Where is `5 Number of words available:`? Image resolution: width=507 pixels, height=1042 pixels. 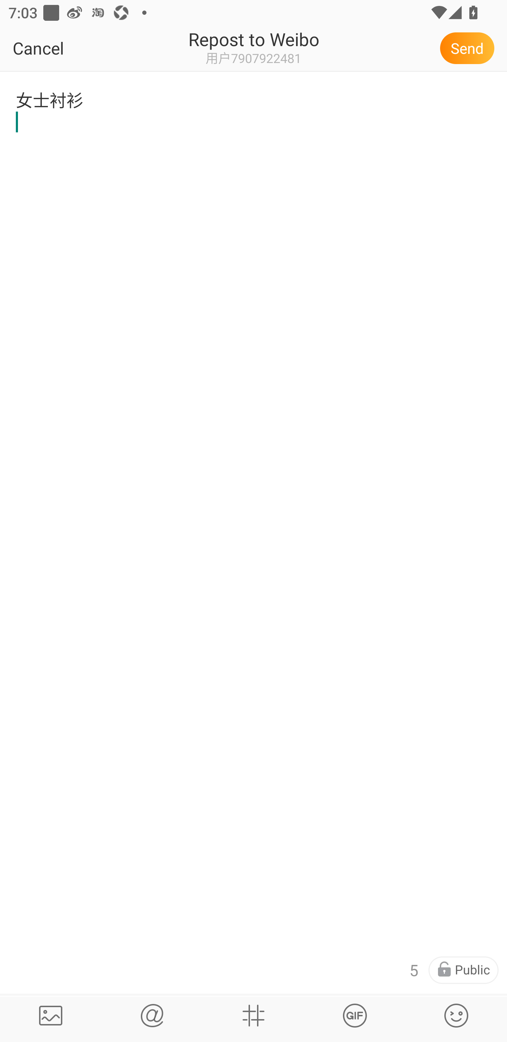 5 Number of words available: is located at coordinates (413, 970).